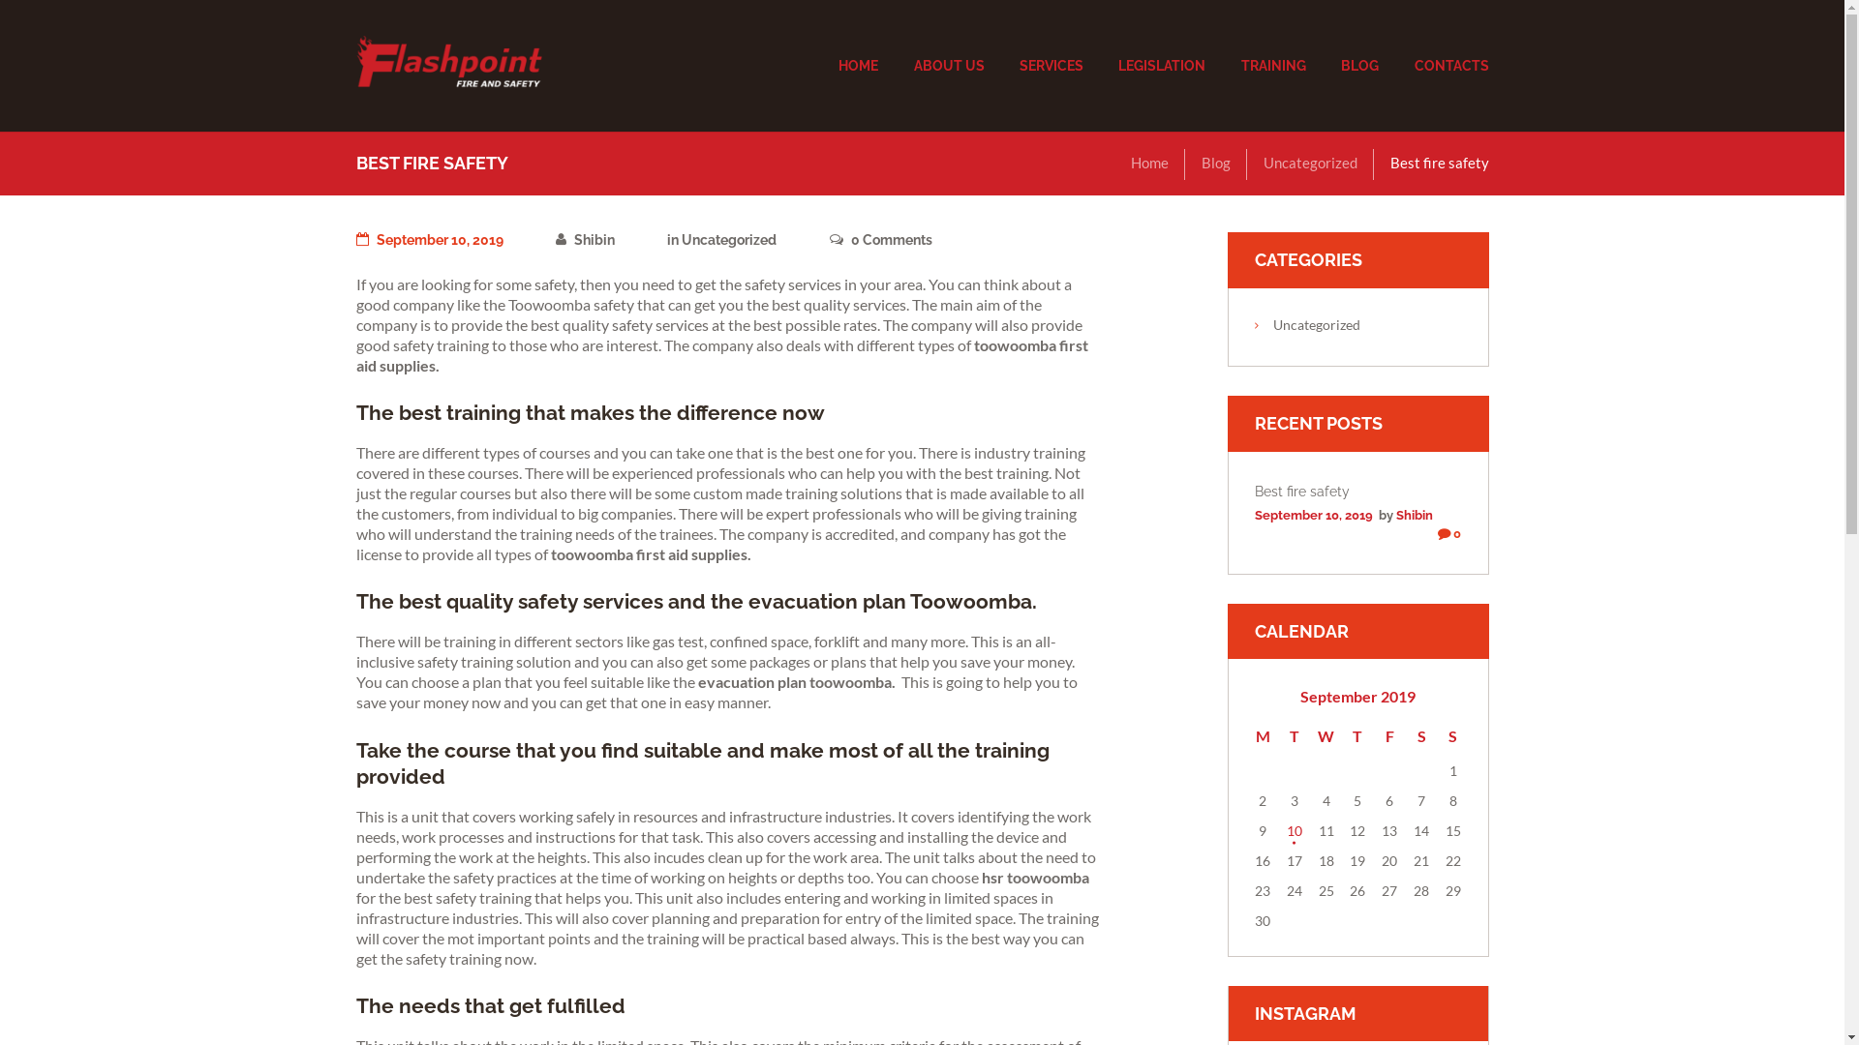 The height and width of the screenshot is (1045, 1859). Describe the element at coordinates (1317, 325) in the screenshot. I see `Uncategorized` at that location.